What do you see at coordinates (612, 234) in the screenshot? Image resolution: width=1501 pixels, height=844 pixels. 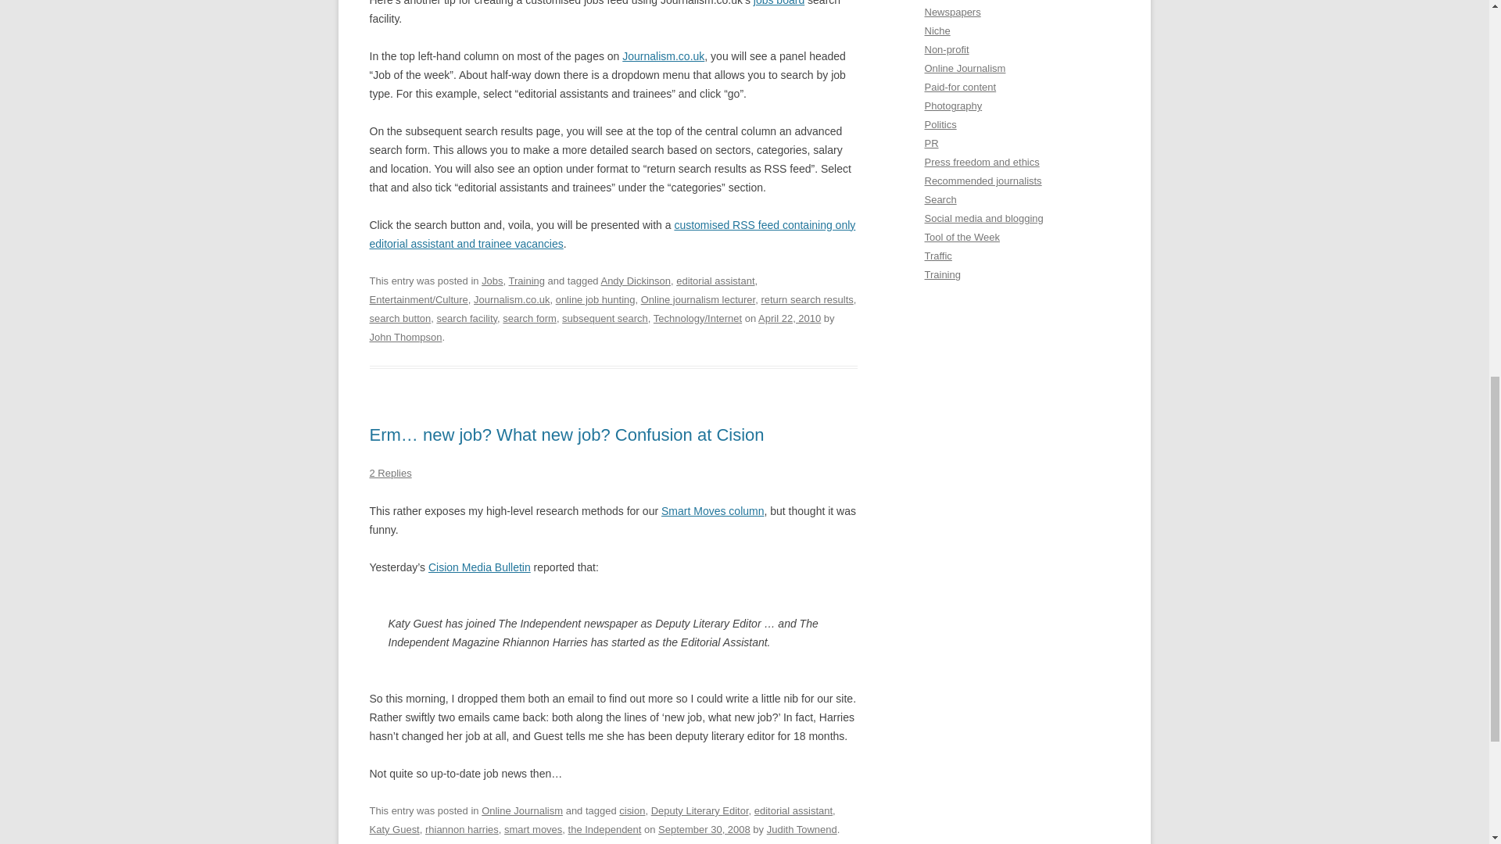 I see `RSS feed of editorial assistant and trainee vacancies` at bounding box center [612, 234].